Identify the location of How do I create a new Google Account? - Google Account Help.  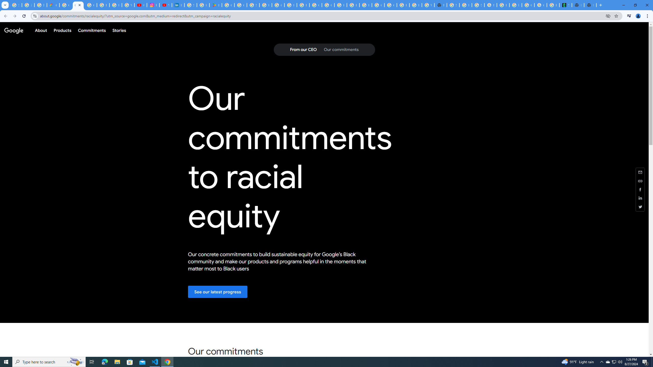
(290, 5).